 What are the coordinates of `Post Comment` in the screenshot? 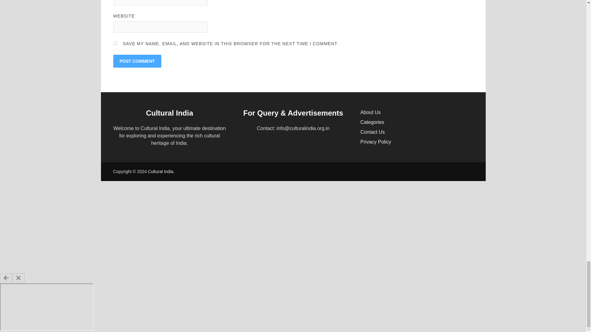 It's located at (137, 61).